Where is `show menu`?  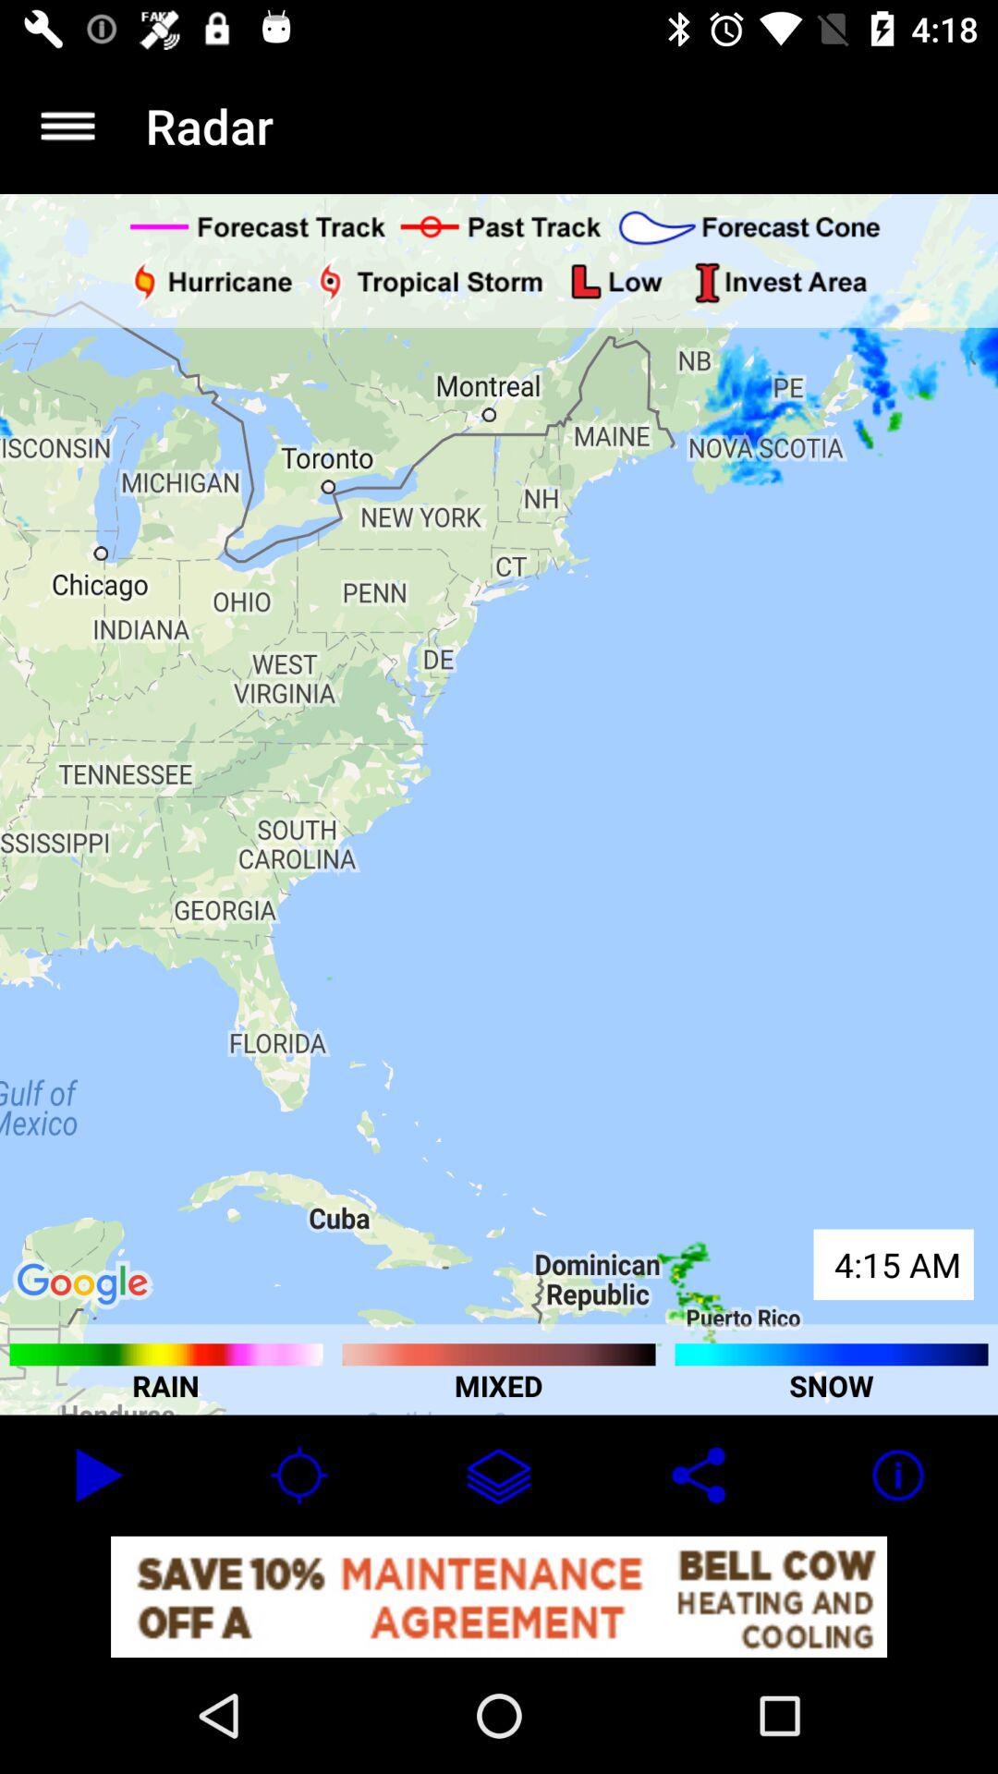
show menu is located at coordinates (68, 126).